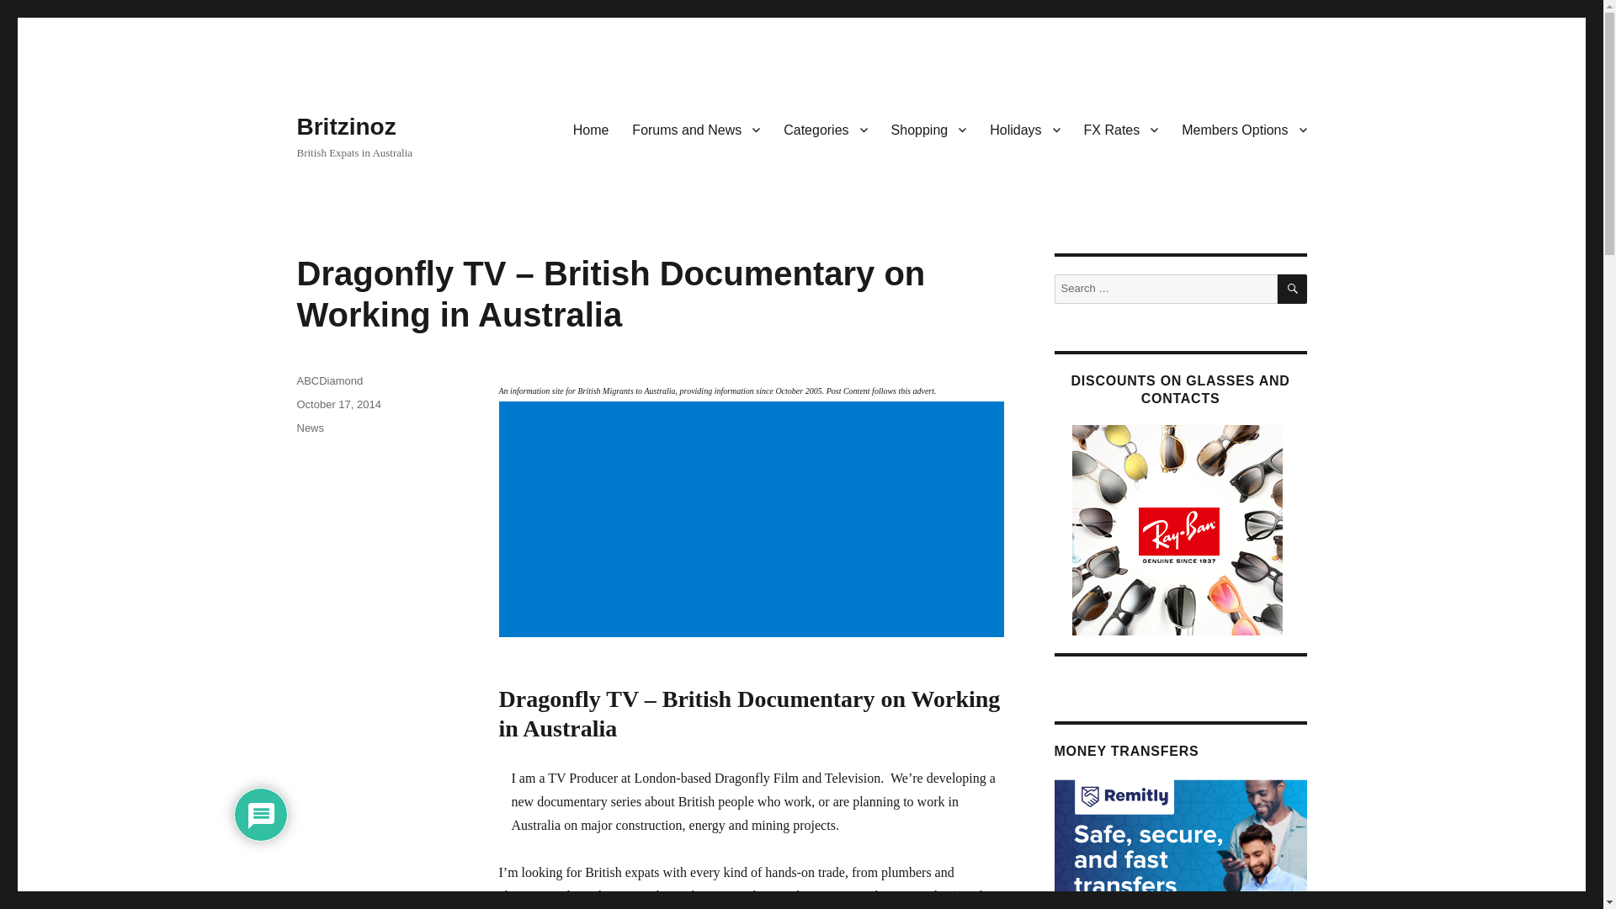  Describe the element at coordinates (591, 129) in the screenshot. I see `Home` at that location.